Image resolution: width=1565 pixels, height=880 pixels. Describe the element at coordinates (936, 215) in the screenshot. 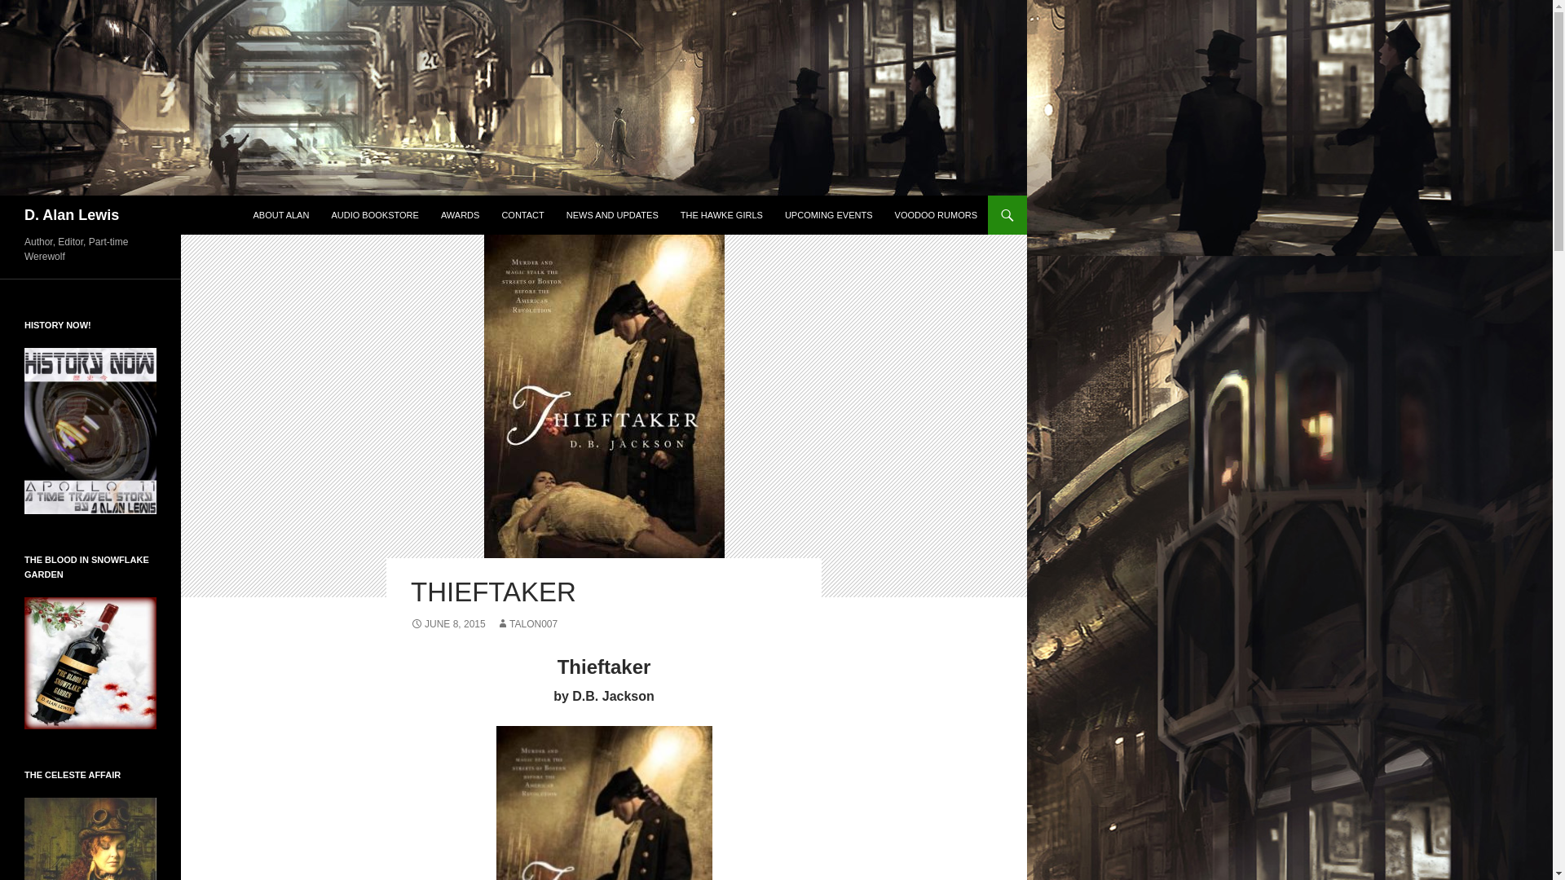

I see `VOODOO RUMORS` at that location.